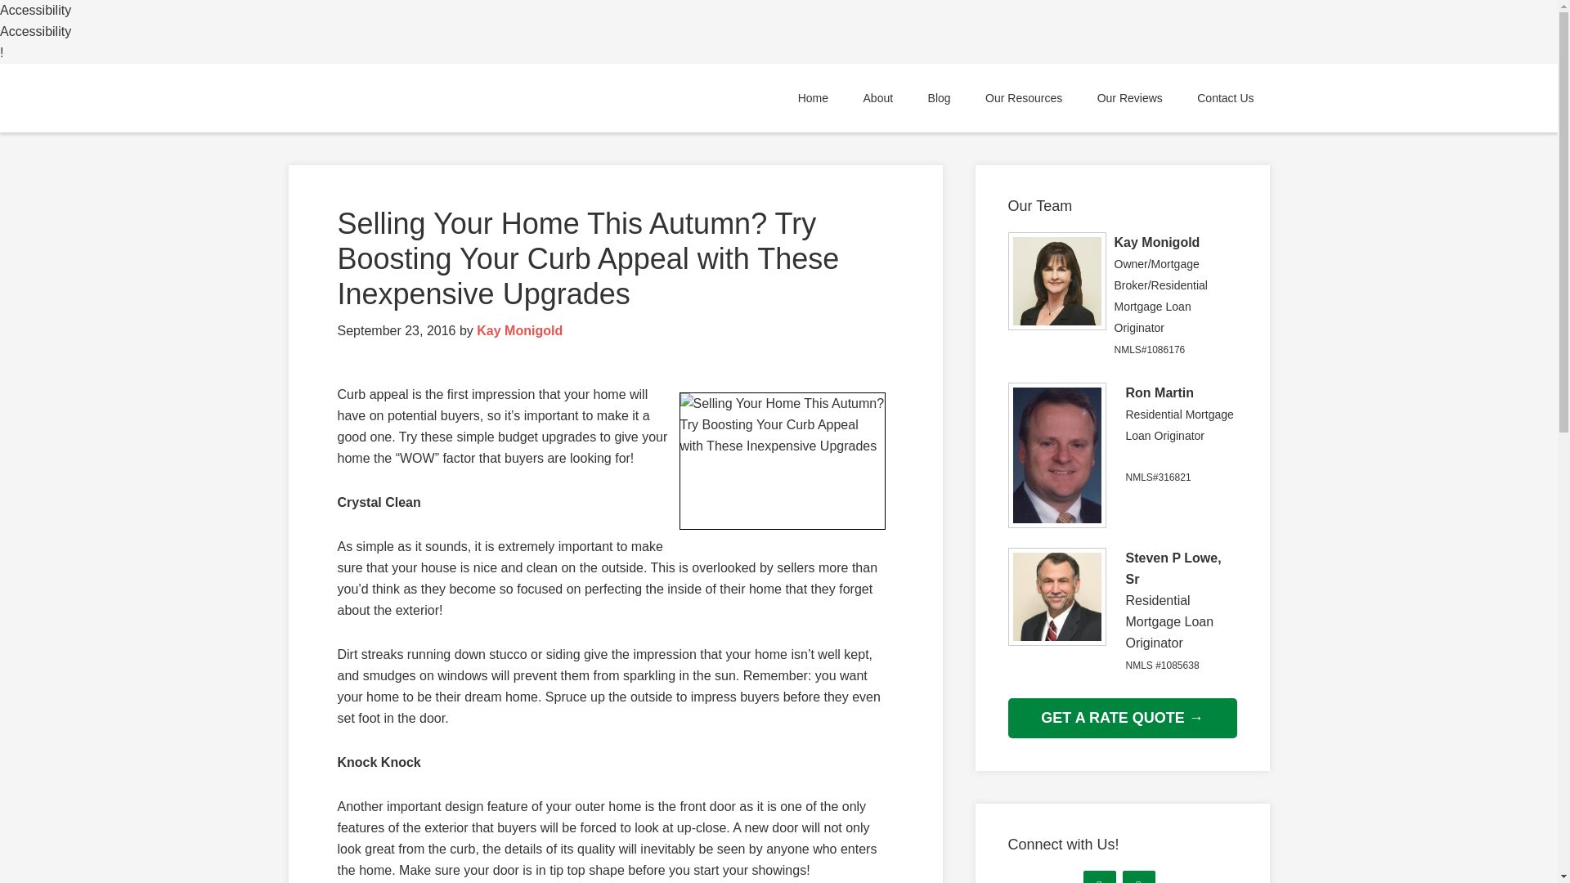 The image size is (1570, 883). I want to click on Avenue Mortgage, LLC, so click(435, 98).